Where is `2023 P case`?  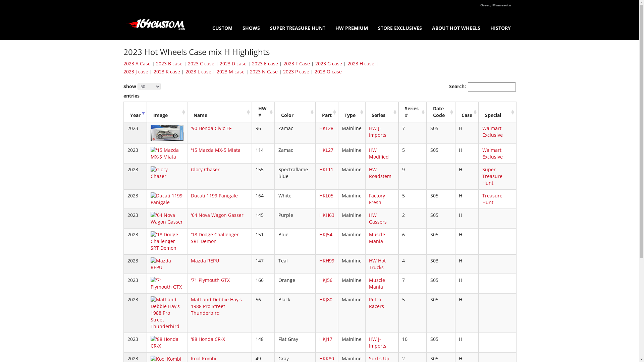
2023 P case is located at coordinates (296, 72).